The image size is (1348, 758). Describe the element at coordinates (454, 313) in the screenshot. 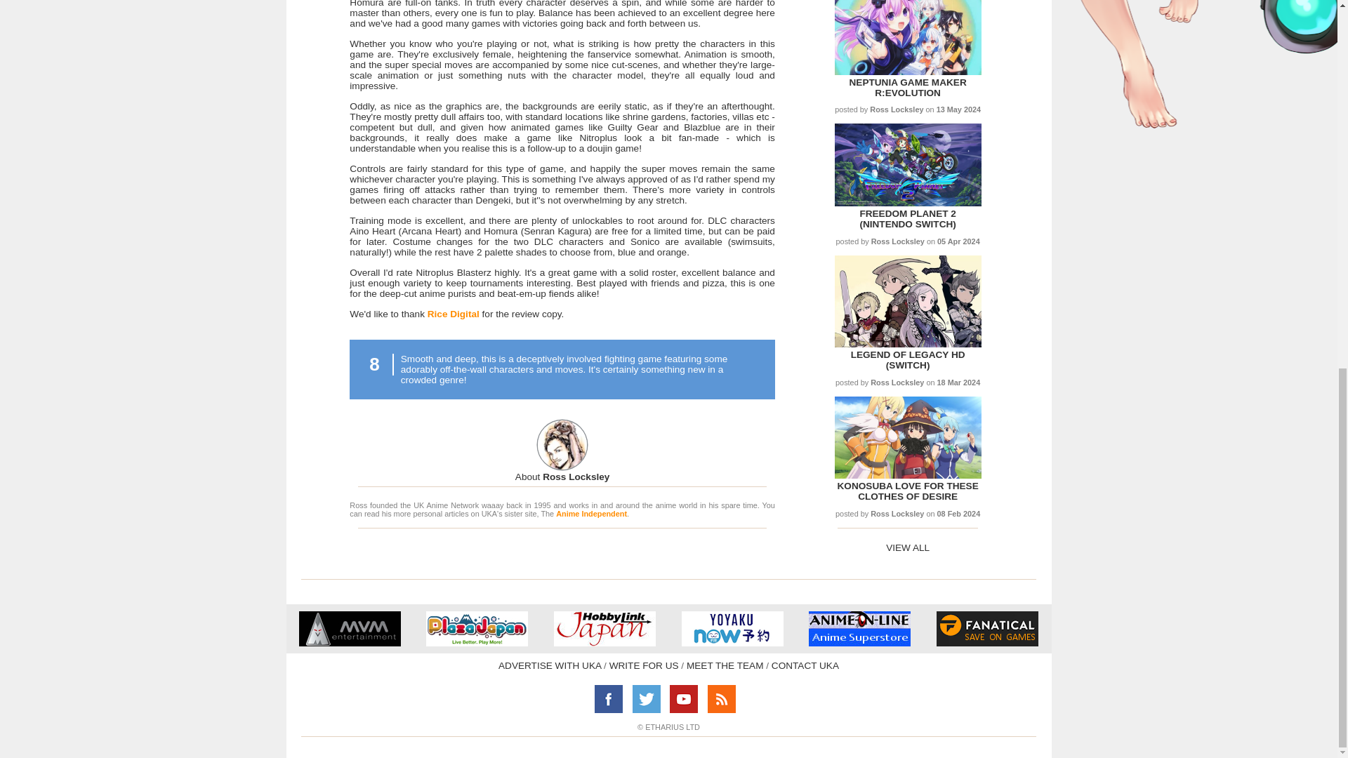

I see `Rice Digital` at that location.